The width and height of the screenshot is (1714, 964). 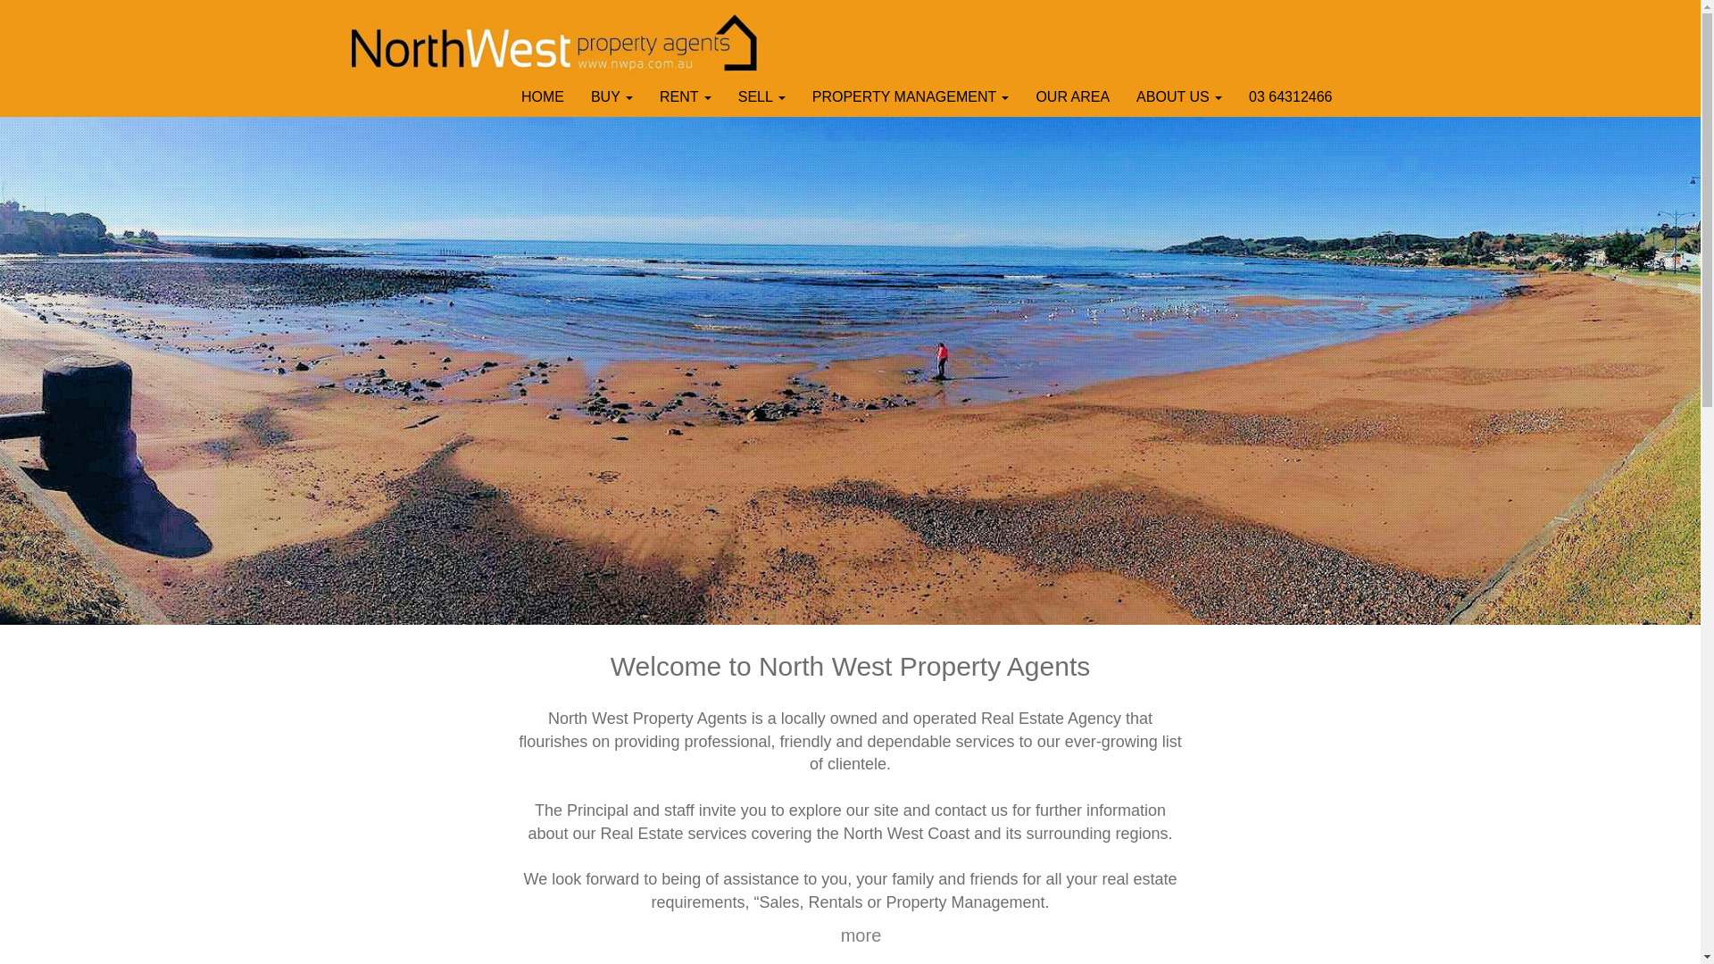 I want to click on 03 64312466, so click(x=1291, y=97).